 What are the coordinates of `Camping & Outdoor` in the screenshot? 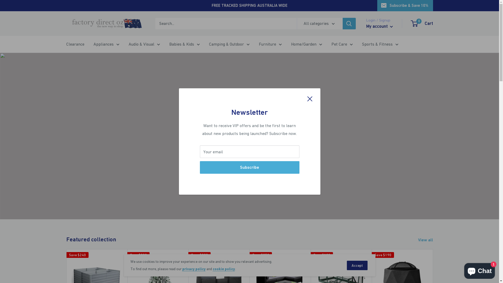 It's located at (229, 44).